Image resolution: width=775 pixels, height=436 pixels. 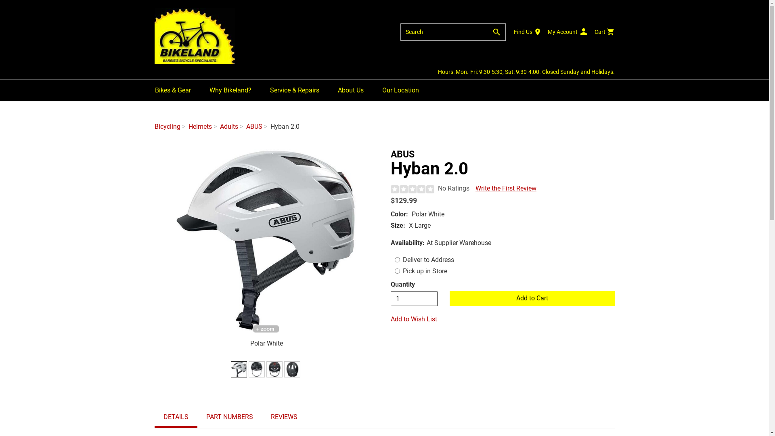 What do you see at coordinates (229, 417) in the screenshot?
I see `PART NUMBERS` at bounding box center [229, 417].